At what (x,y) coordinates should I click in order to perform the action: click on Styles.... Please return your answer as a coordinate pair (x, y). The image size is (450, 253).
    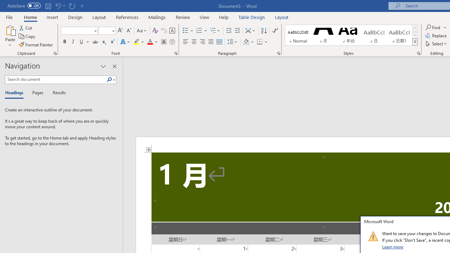
    Looking at the image, I should click on (418, 53).